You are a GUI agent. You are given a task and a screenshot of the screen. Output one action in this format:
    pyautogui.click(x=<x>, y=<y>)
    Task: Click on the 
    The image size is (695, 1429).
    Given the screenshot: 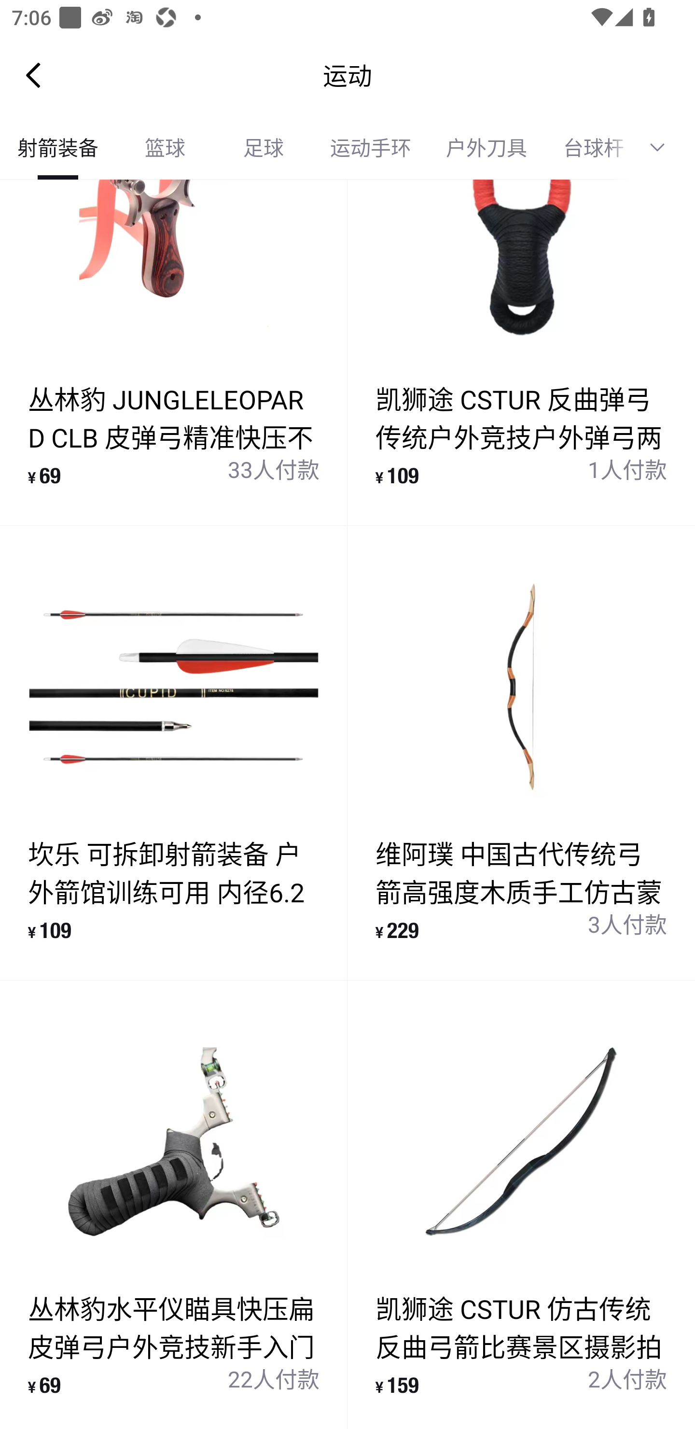 What is the action you would take?
    pyautogui.click(x=663, y=148)
    